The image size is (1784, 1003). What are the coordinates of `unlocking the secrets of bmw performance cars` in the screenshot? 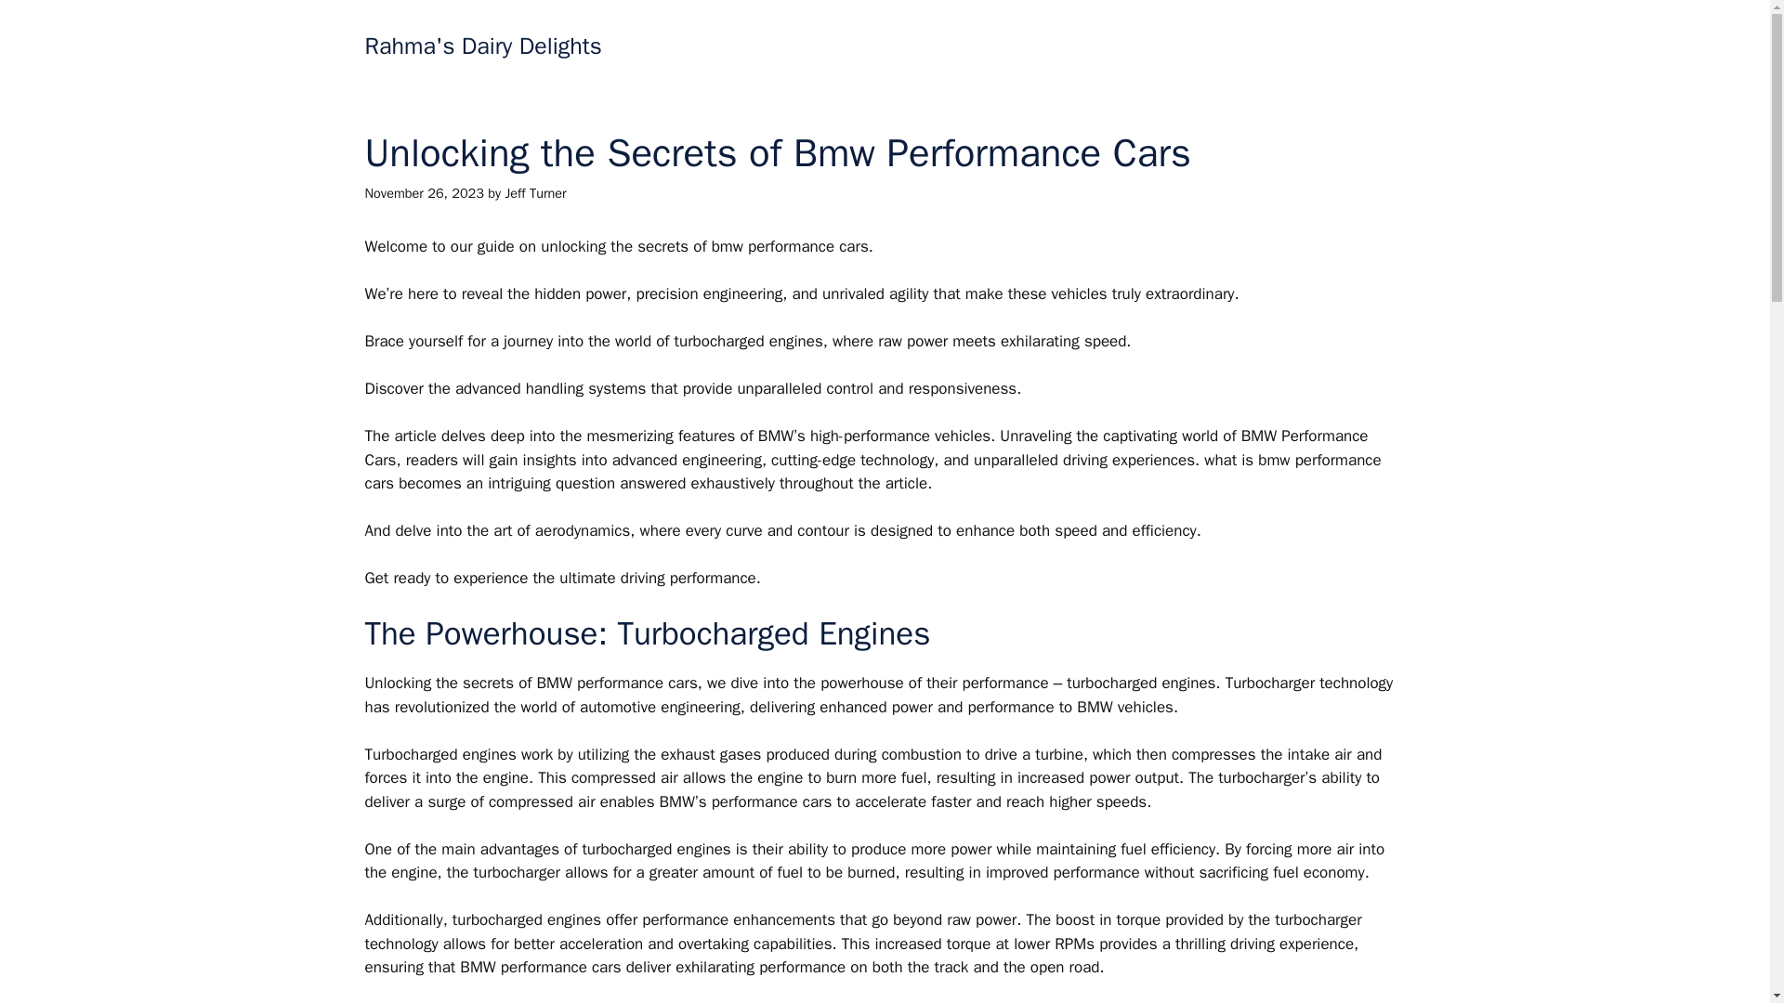 It's located at (703, 246).